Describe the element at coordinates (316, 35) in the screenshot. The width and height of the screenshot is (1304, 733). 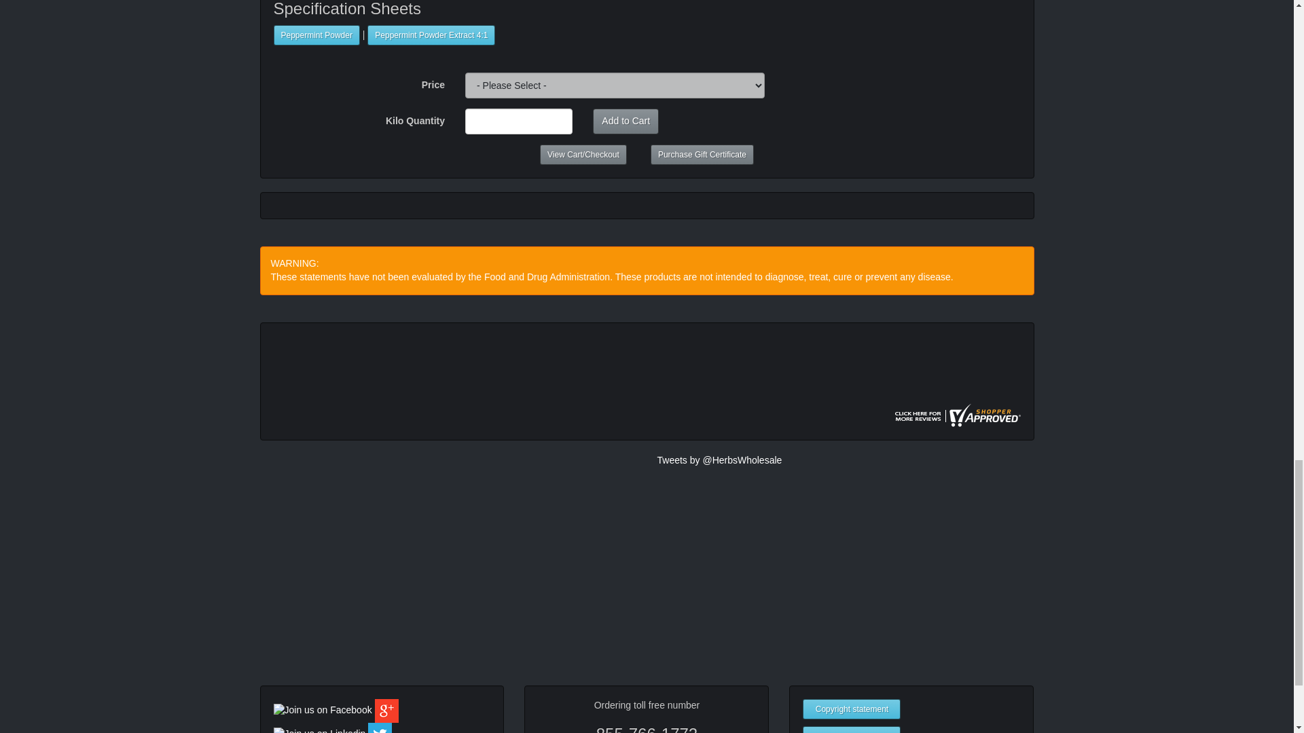
I see `Peppermint Powder` at that location.